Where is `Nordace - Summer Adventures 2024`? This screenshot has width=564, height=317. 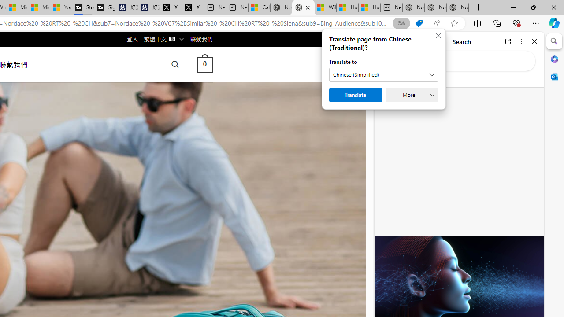 Nordace - Summer Adventures 2024 is located at coordinates (303, 8).